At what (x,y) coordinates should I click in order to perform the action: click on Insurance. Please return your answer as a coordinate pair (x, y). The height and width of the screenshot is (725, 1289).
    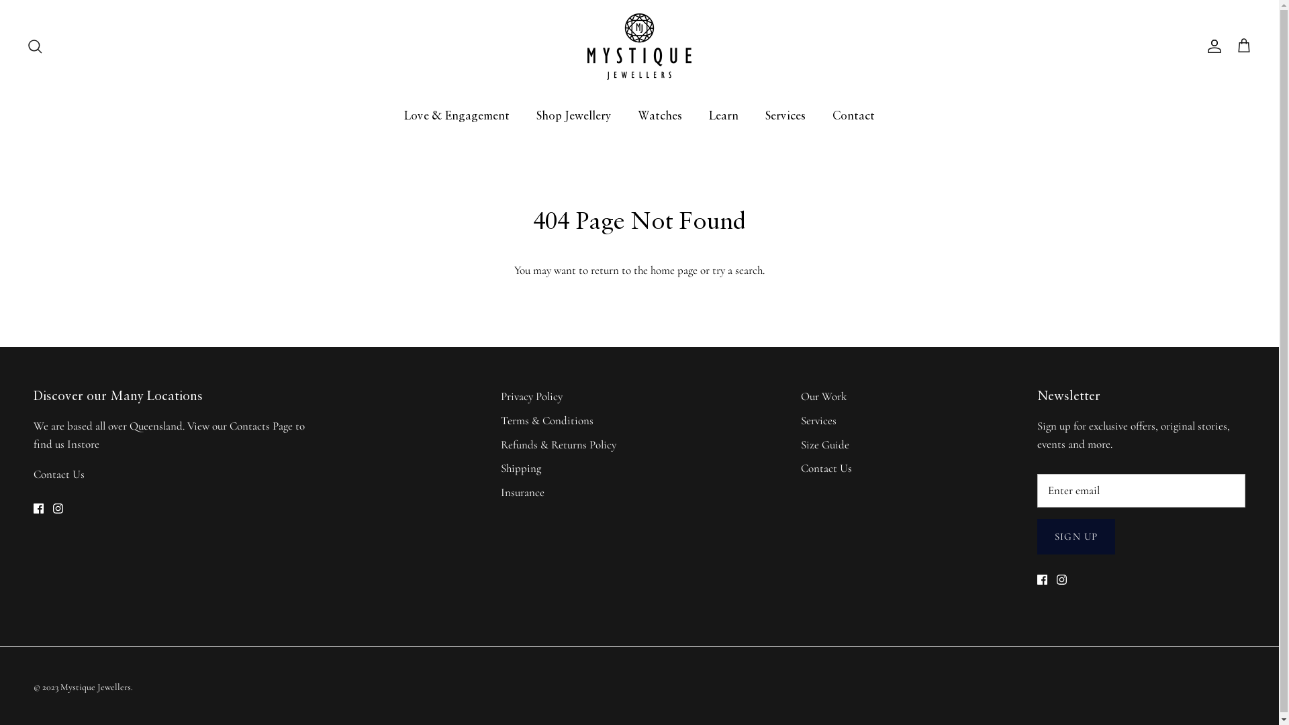
    Looking at the image, I should click on (522, 493).